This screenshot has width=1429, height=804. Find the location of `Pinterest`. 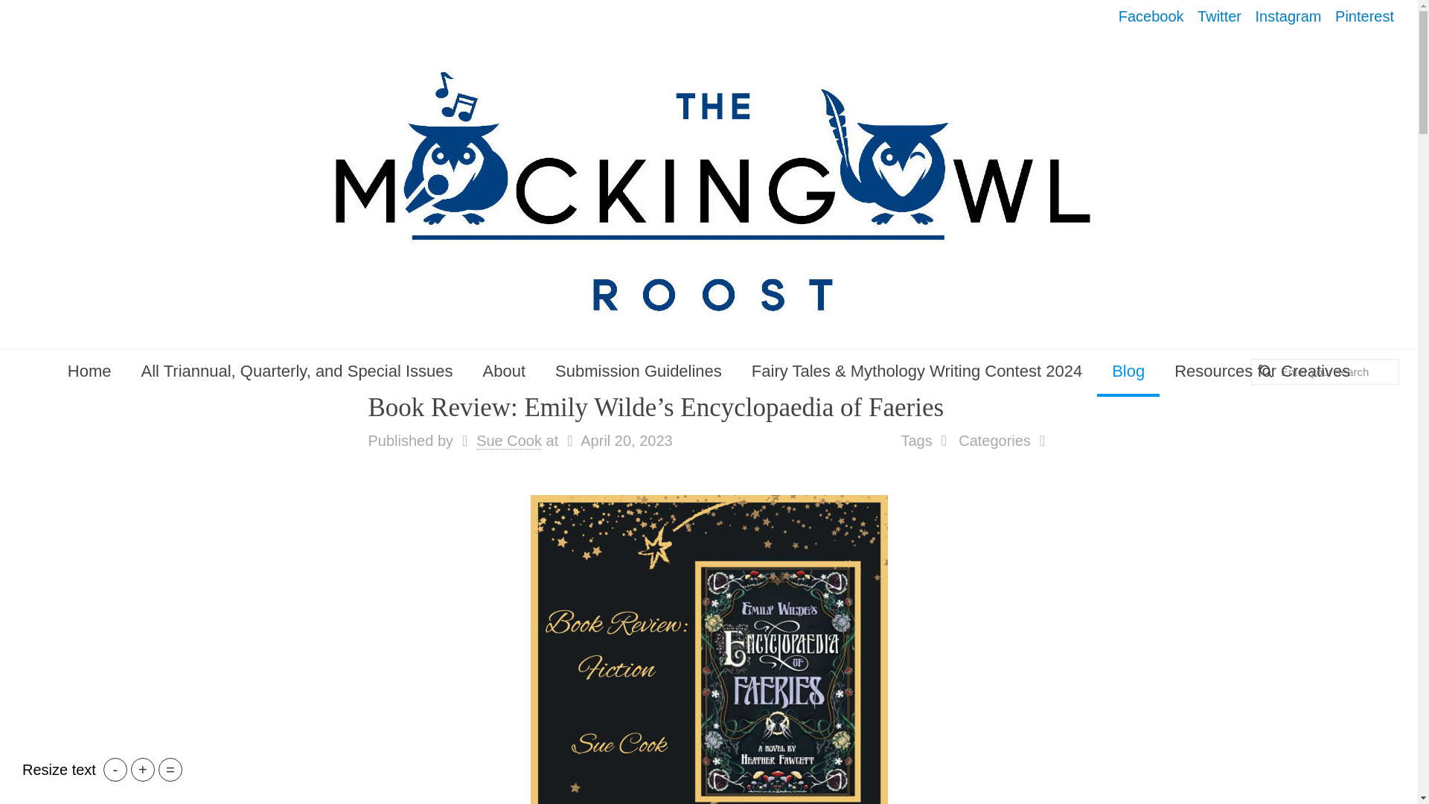

Pinterest is located at coordinates (1364, 16).